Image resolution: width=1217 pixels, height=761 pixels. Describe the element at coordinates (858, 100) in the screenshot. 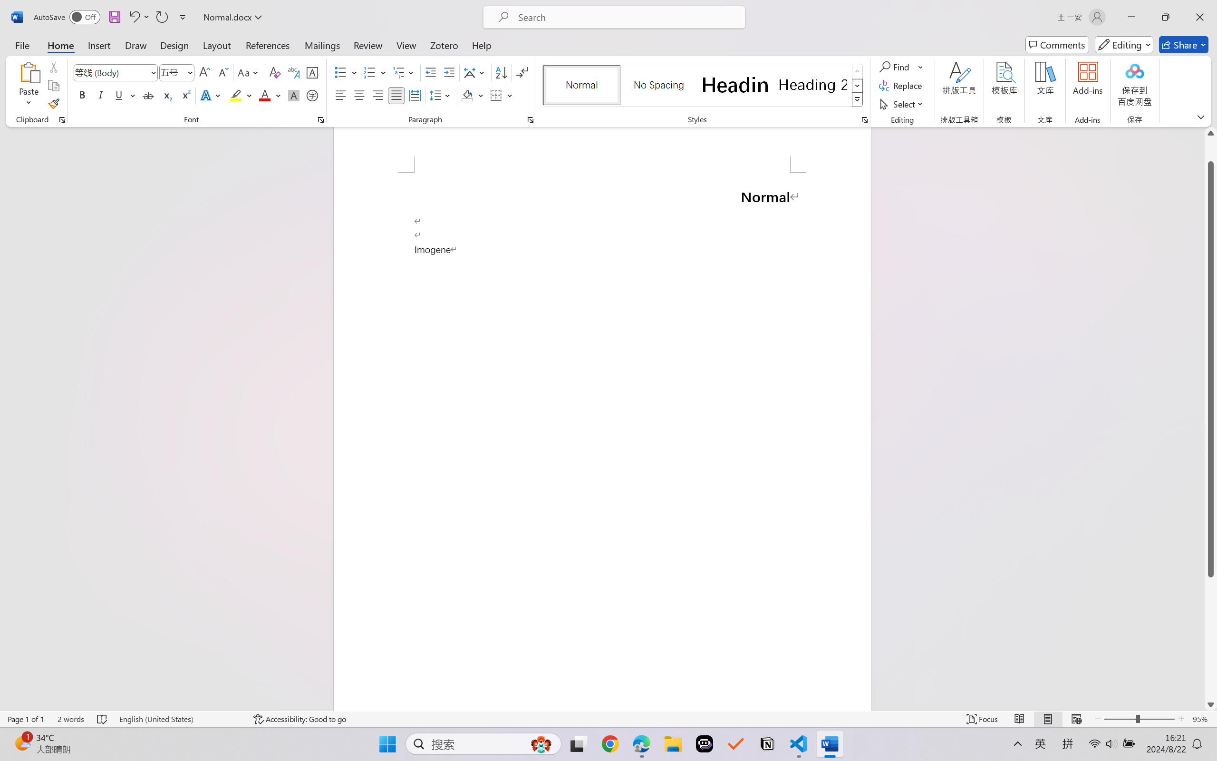

I see `Styles` at that location.